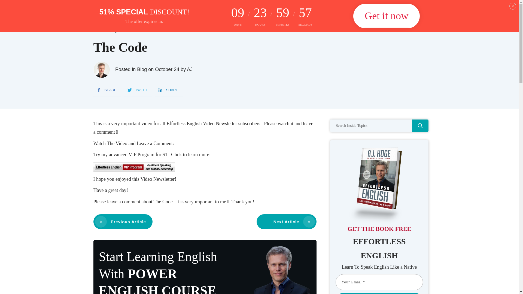 This screenshot has height=294, width=523. I want to click on checkout-aj, so click(275, 269).